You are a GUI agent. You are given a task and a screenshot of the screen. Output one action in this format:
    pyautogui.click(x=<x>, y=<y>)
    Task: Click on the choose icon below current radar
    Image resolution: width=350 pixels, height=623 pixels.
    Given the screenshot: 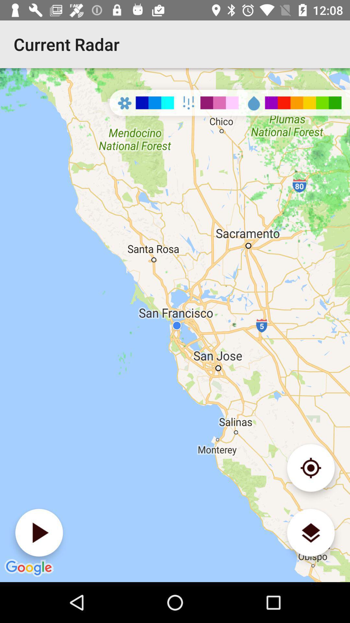 What is the action you would take?
    pyautogui.click(x=175, y=325)
    